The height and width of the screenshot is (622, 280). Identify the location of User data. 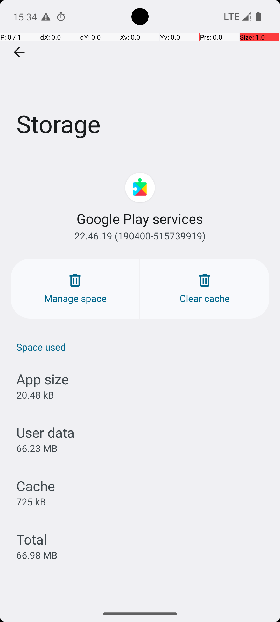
(46, 432).